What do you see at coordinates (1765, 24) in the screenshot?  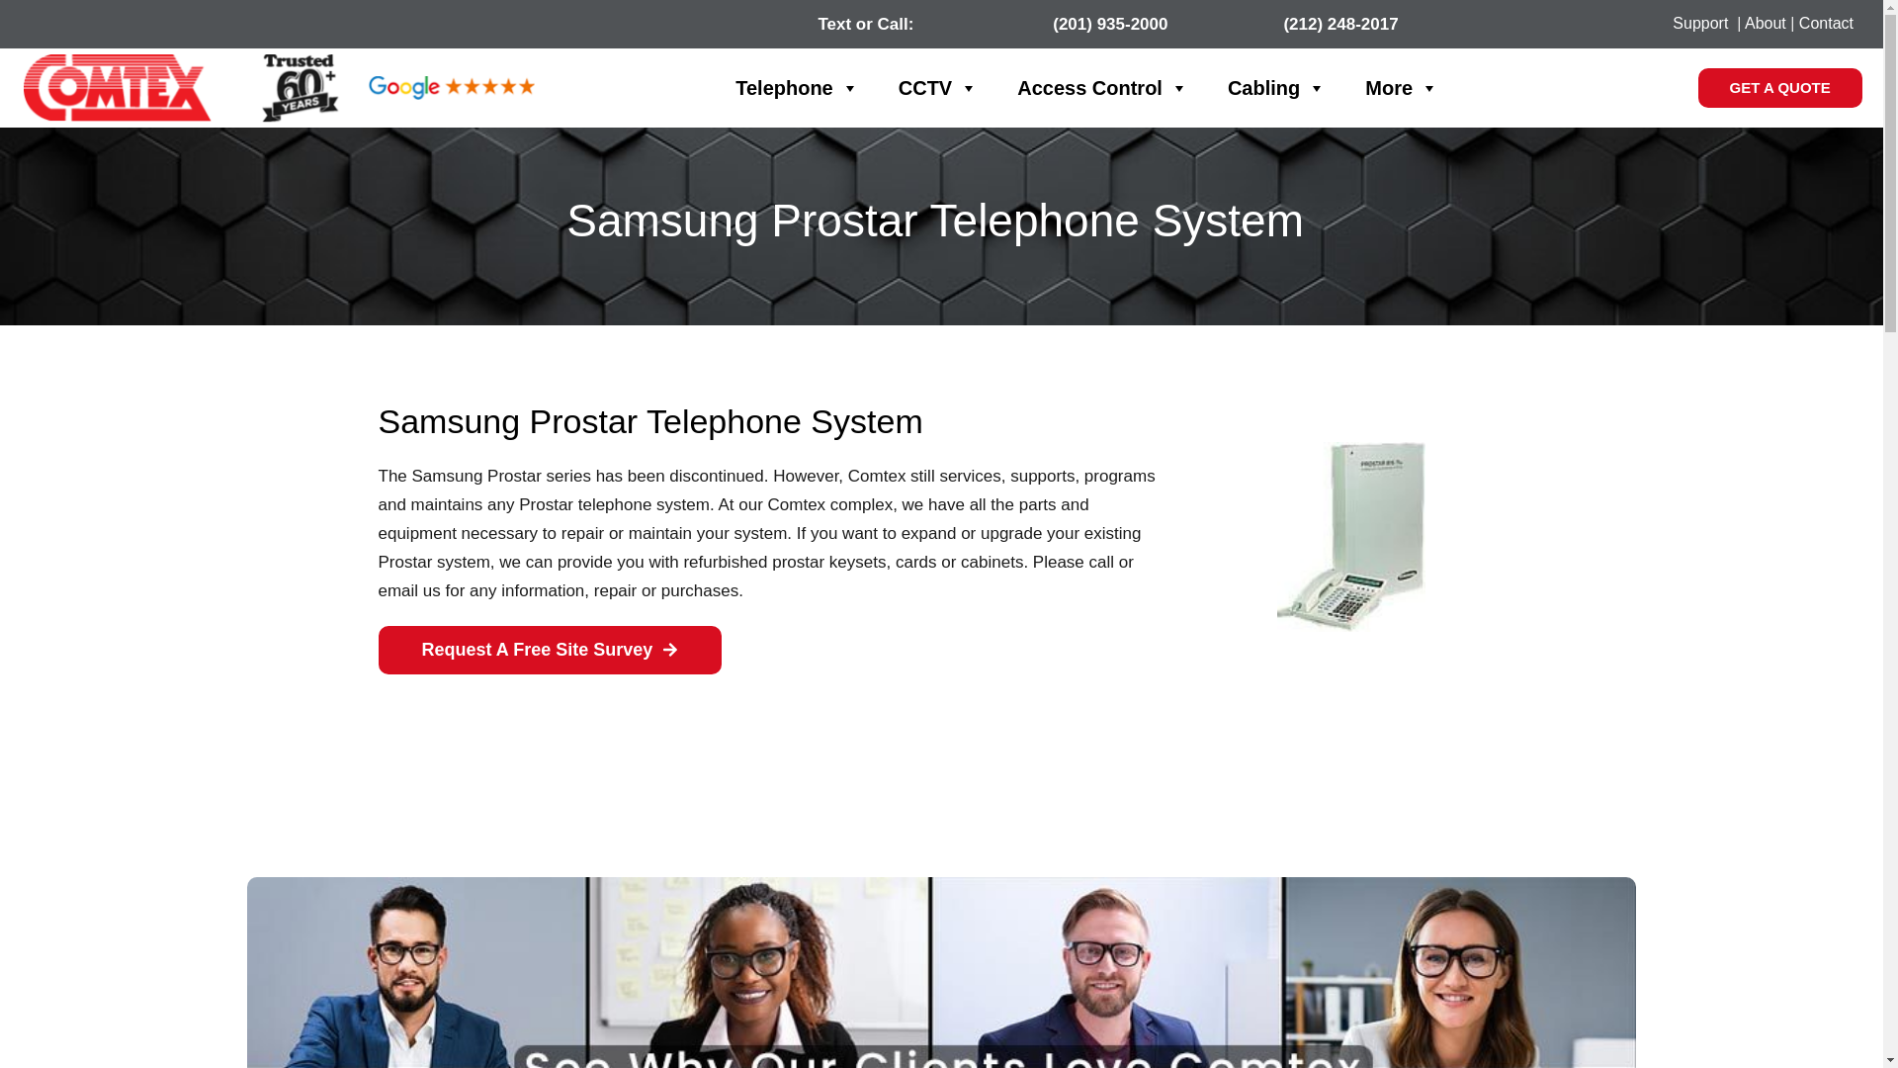 I see `About` at bounding box center [1765, 24].